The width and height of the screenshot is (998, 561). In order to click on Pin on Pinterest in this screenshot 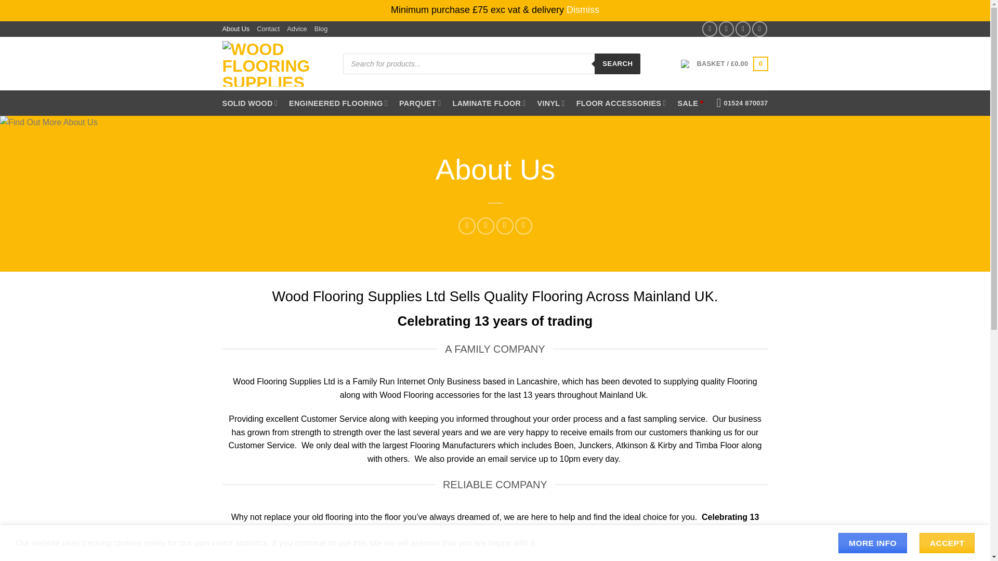, I will do `click(504, 226)`.